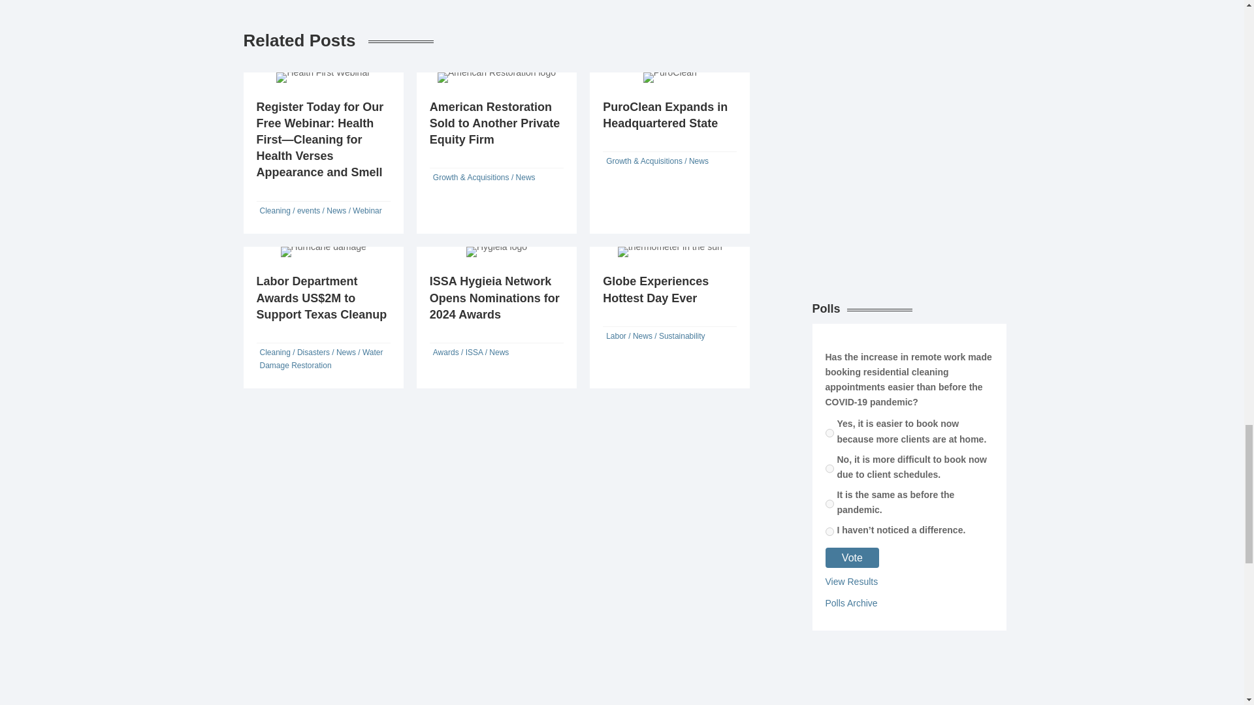  I want to click on    Vote   , so click(852, 557).